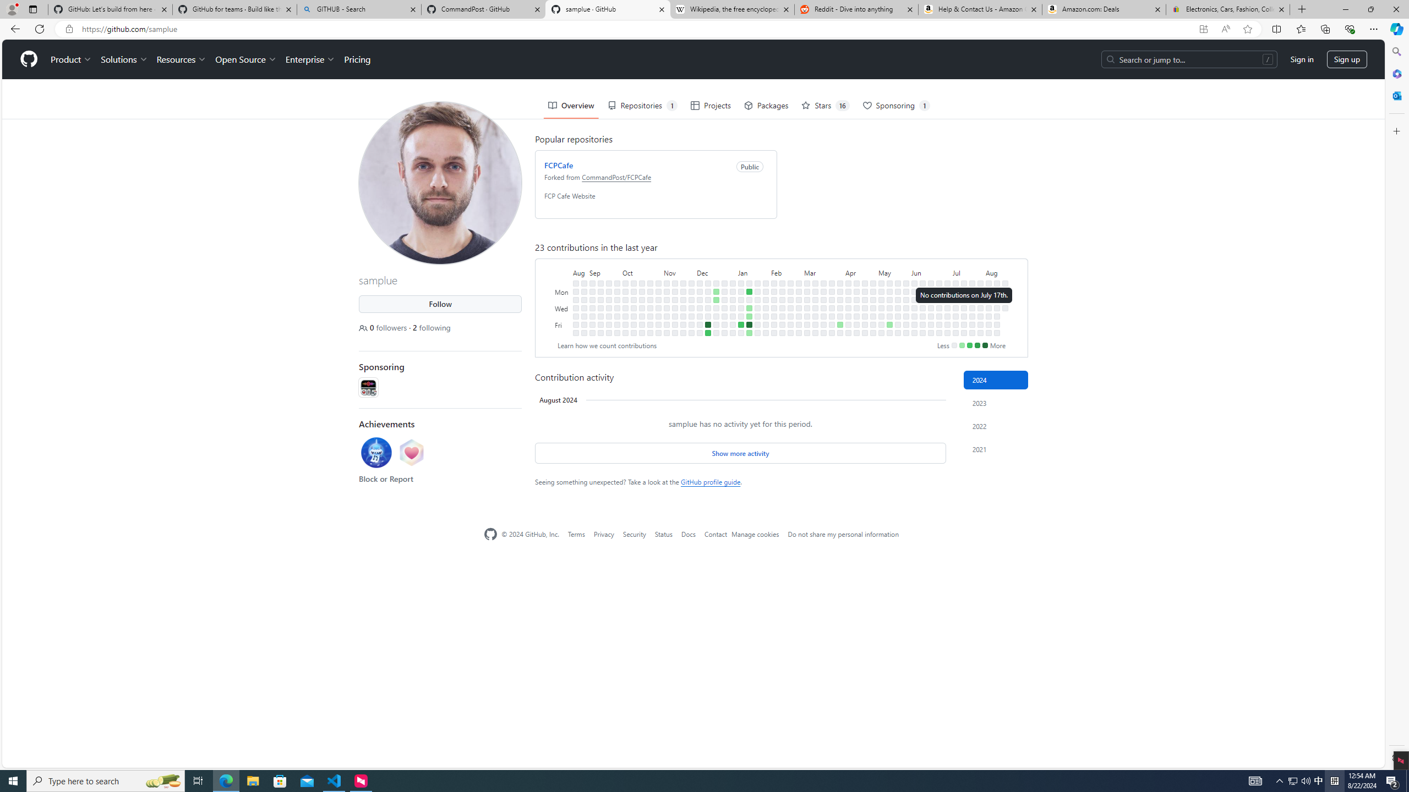 This screenshot has width=1409, height=792. I want to click on 2 following, so click(432, 327).